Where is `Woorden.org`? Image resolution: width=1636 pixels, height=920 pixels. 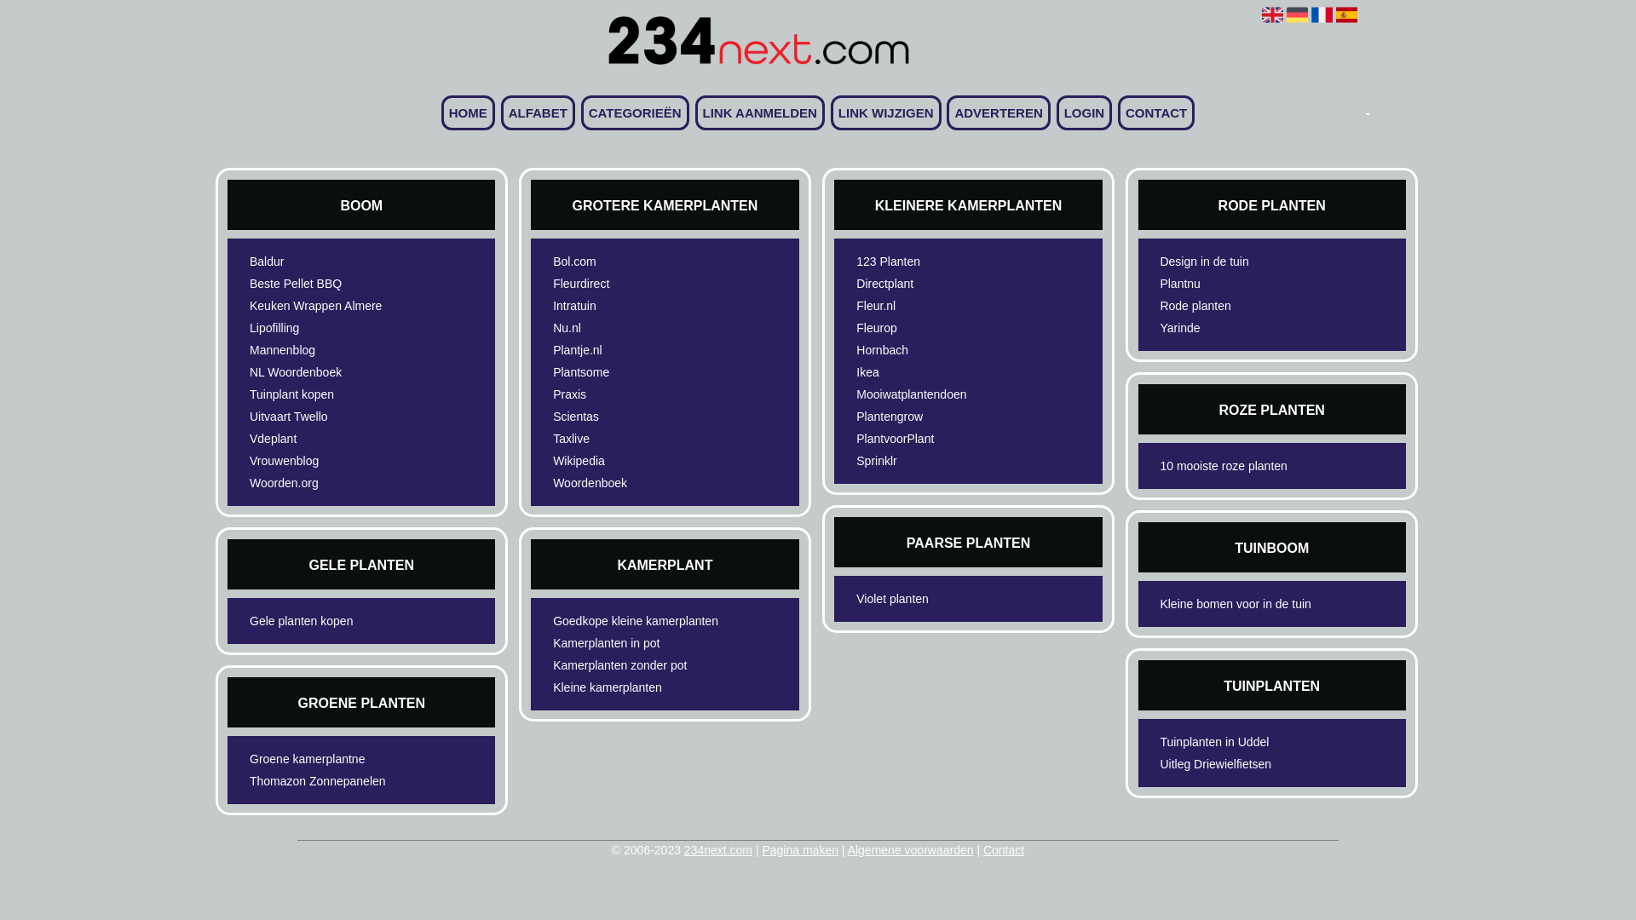 Woorden.org is located at coordinates (332, 483).